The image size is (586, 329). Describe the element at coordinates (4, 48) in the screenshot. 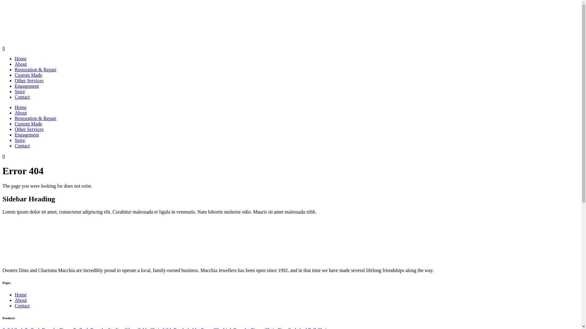

I see `0` at that location.